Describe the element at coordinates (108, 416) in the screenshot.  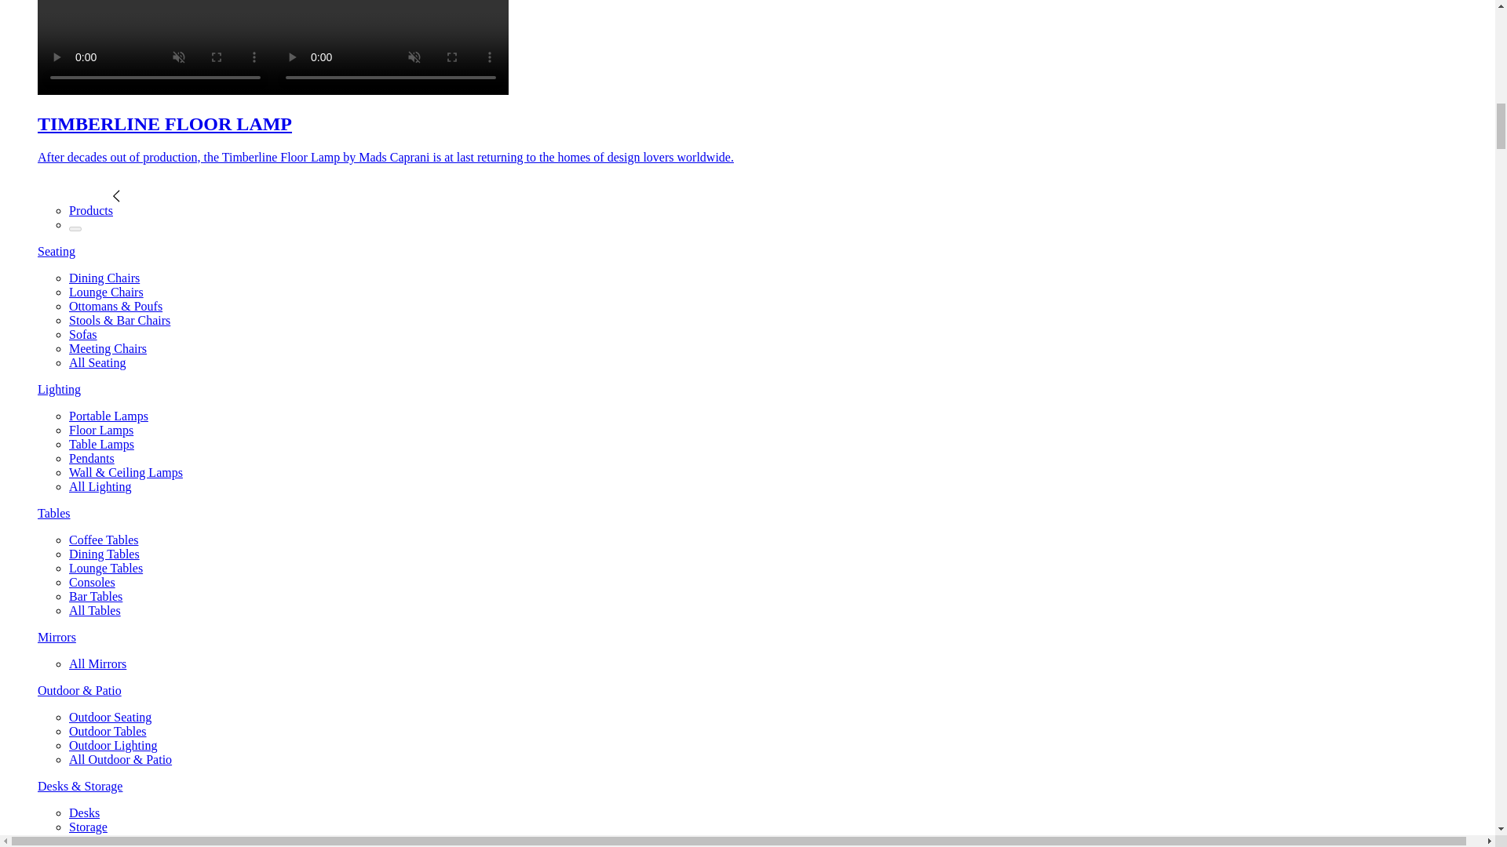
I see `Portable Lamps` at that location.